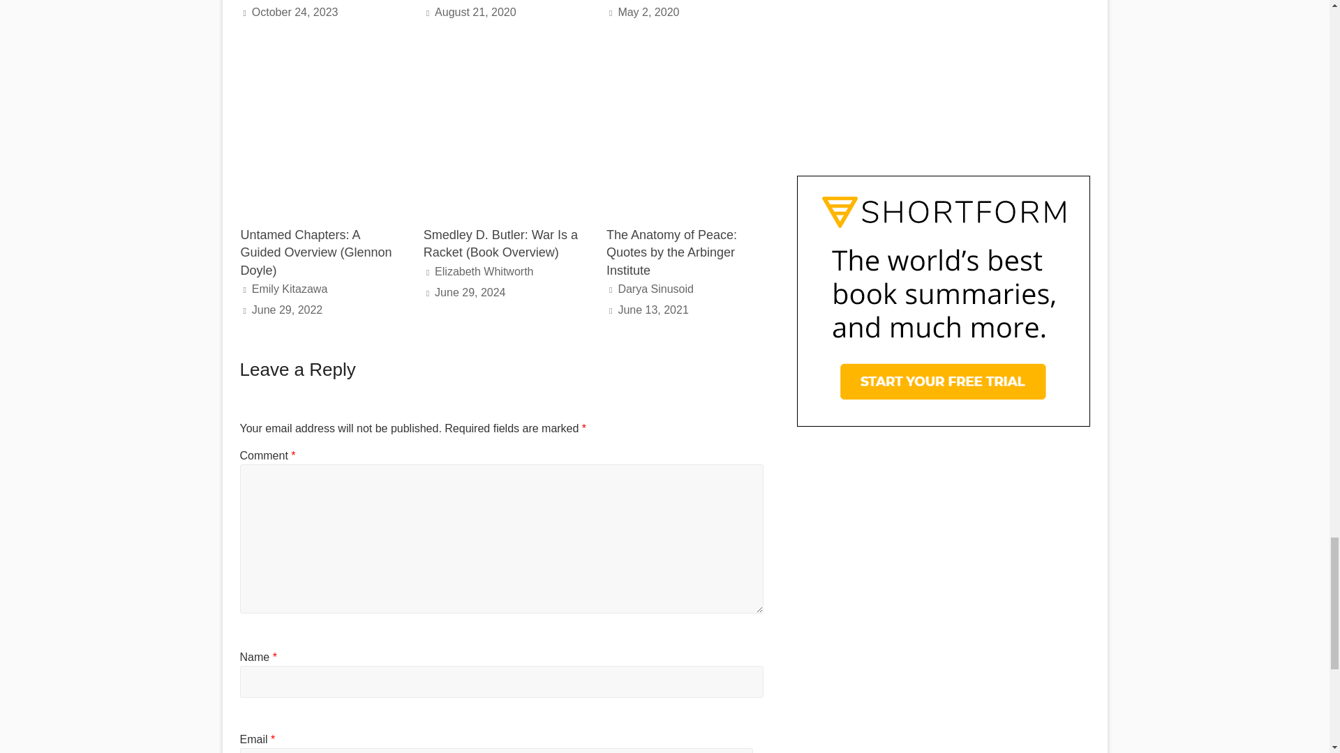  Describe the element at coordinates (648, 11) in the screenshot. I see `May 2, 2020` at that location.